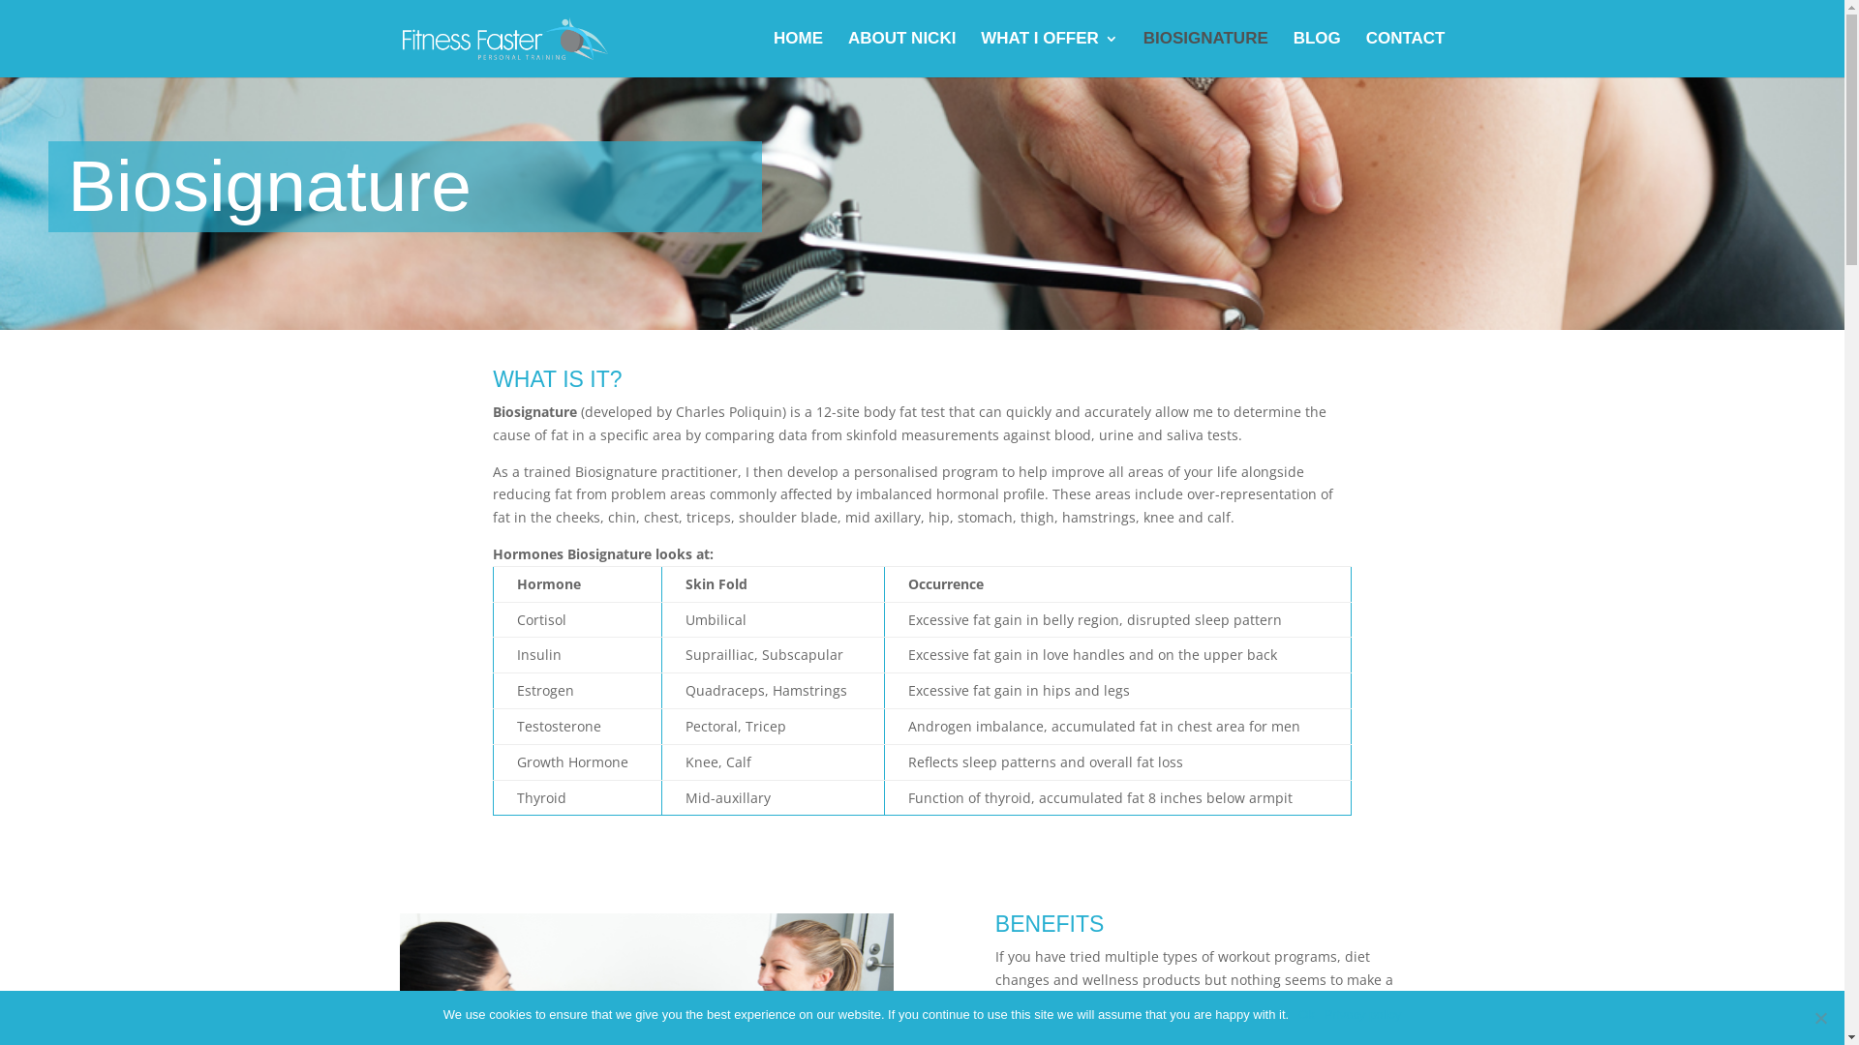 The height and width of the screenshot is (1045, 1859). I want to click on WHAT I OFFER, so click(1050, 54).